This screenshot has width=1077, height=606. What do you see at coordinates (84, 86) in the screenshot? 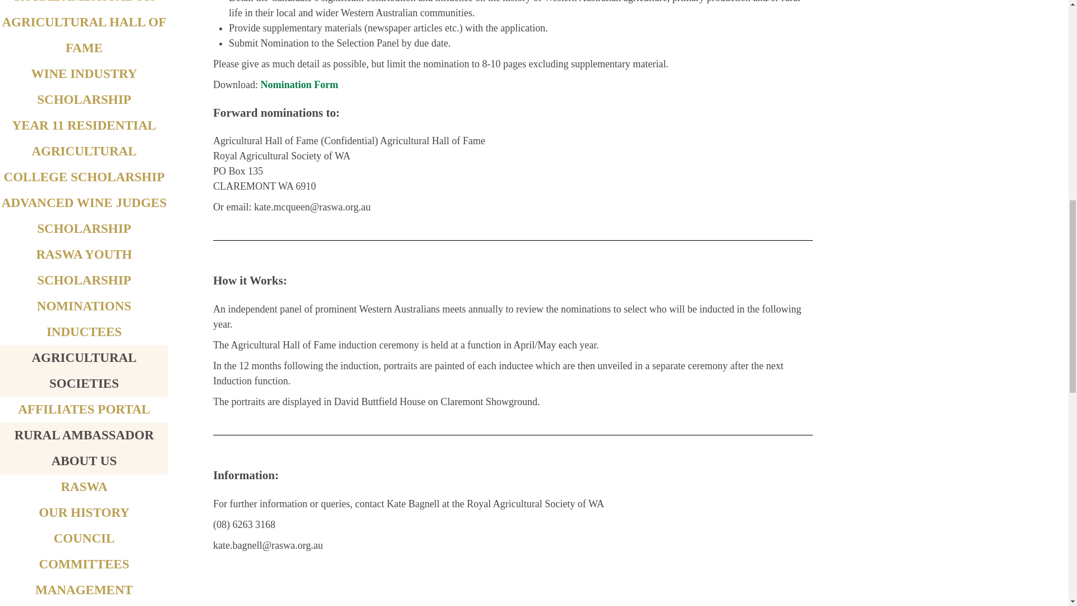
I see `WINE INDUSTRY SCHOLARSHIP` at bounding box center [84, 86].